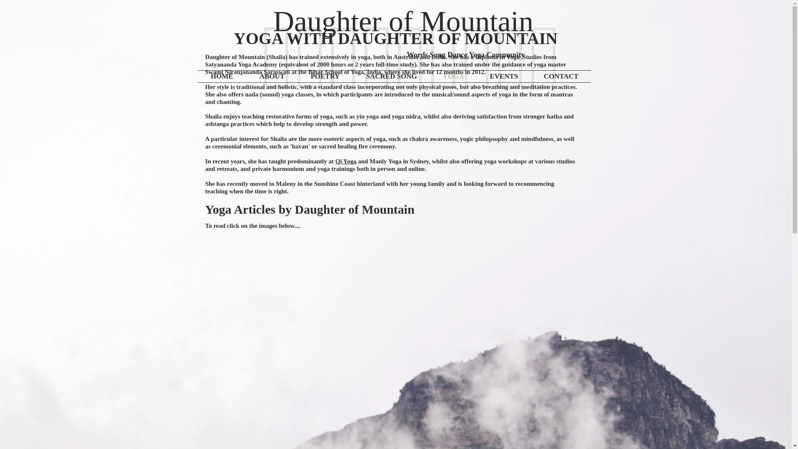 The image size is (798, 449). I want to click on POETRY, so click(325, 76).